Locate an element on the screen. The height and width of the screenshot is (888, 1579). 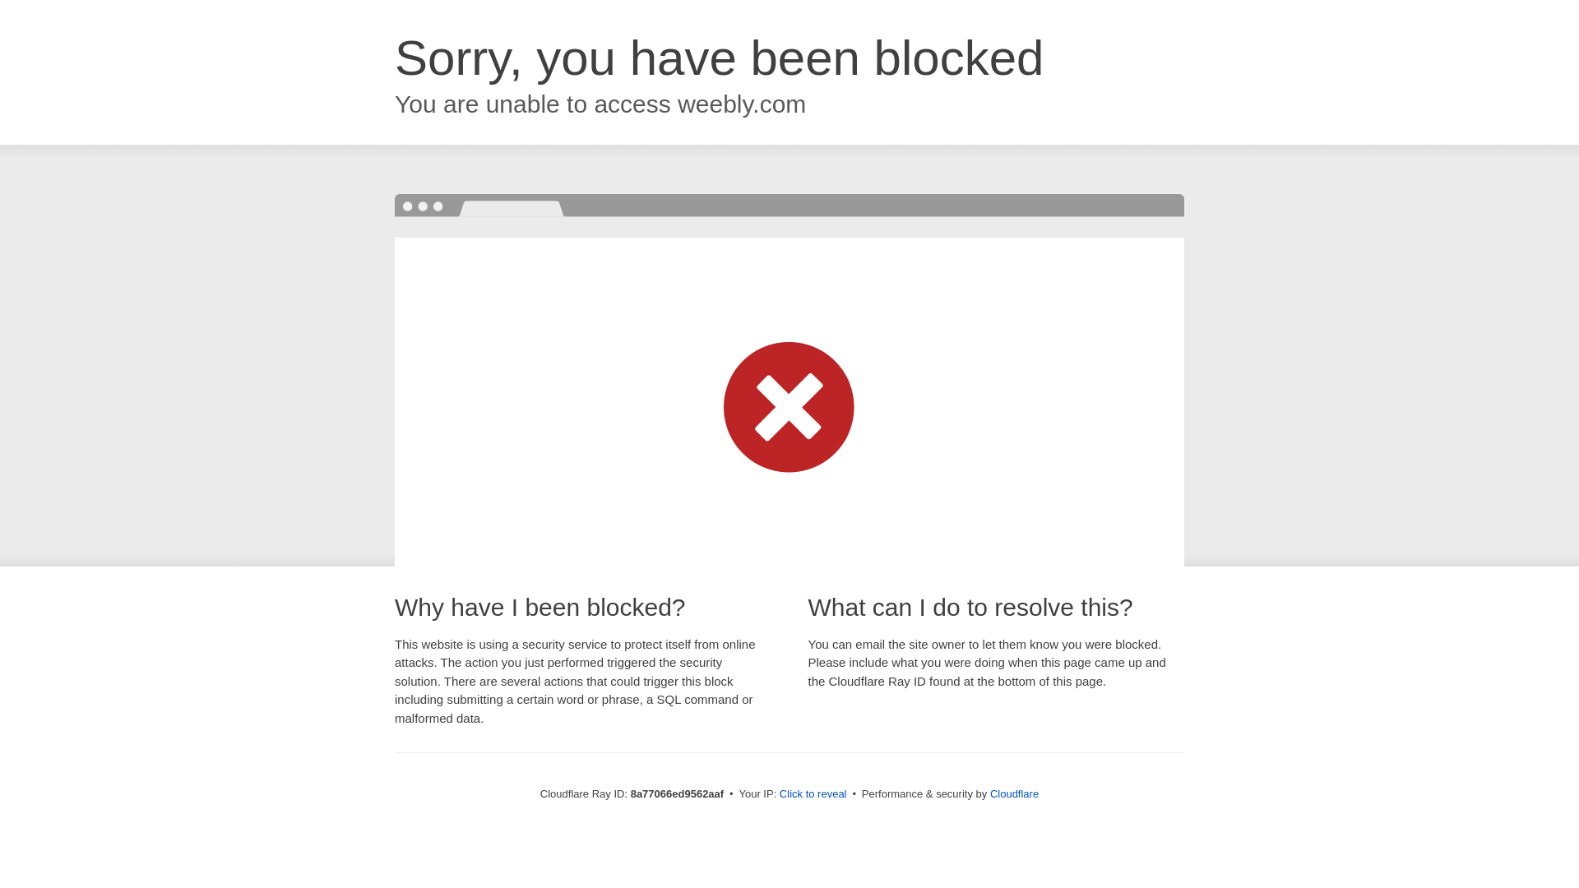
Cloudflare is located at coordinates (1014, 793).